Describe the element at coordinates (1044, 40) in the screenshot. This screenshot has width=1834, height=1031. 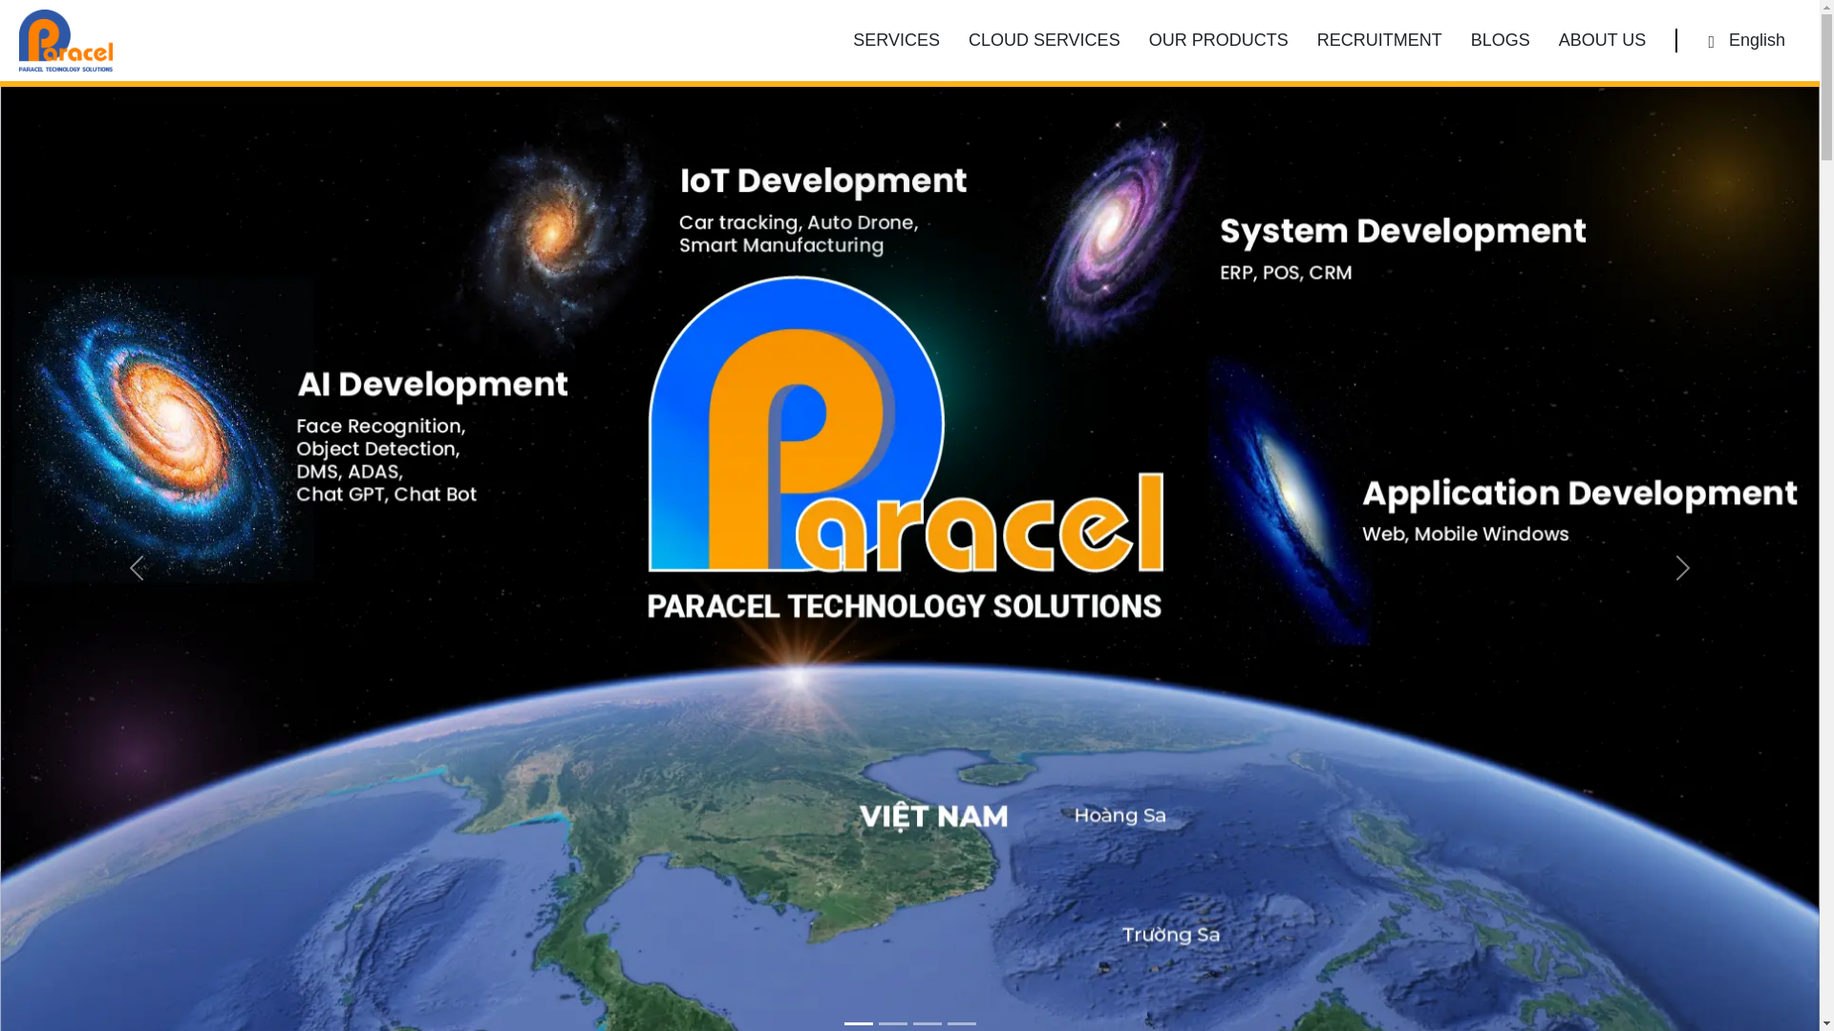
I see `CLOUD SERVICES` at that location.